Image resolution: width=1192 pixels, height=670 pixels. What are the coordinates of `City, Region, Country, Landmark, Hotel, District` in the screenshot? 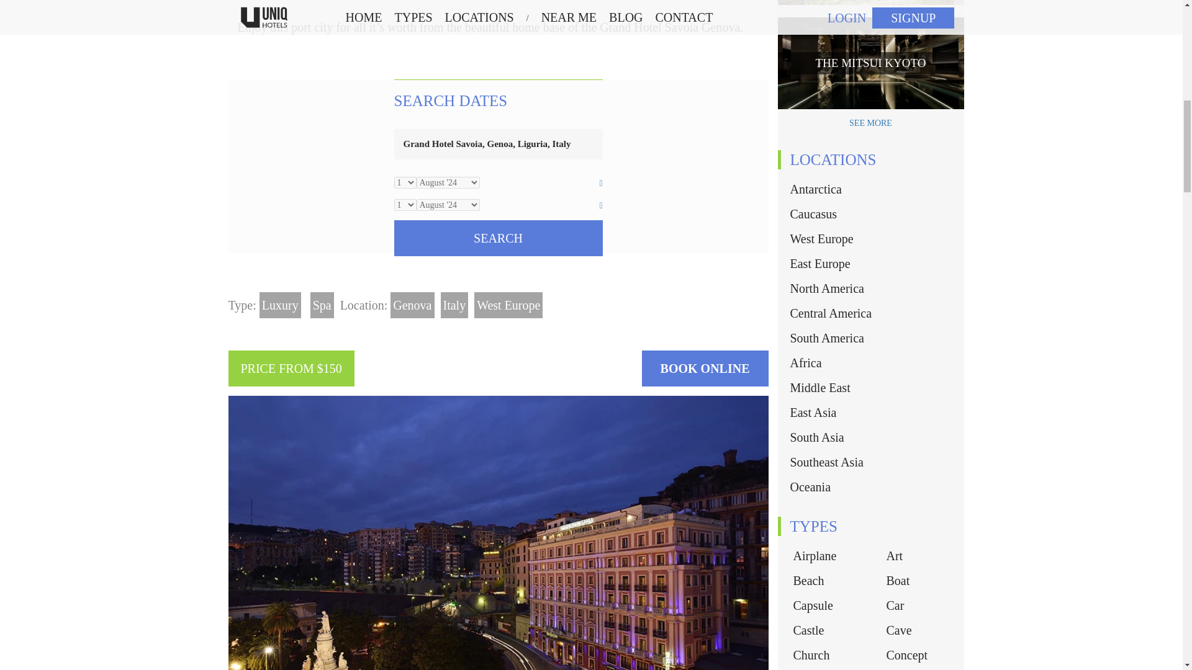 It's located at (497, 144).